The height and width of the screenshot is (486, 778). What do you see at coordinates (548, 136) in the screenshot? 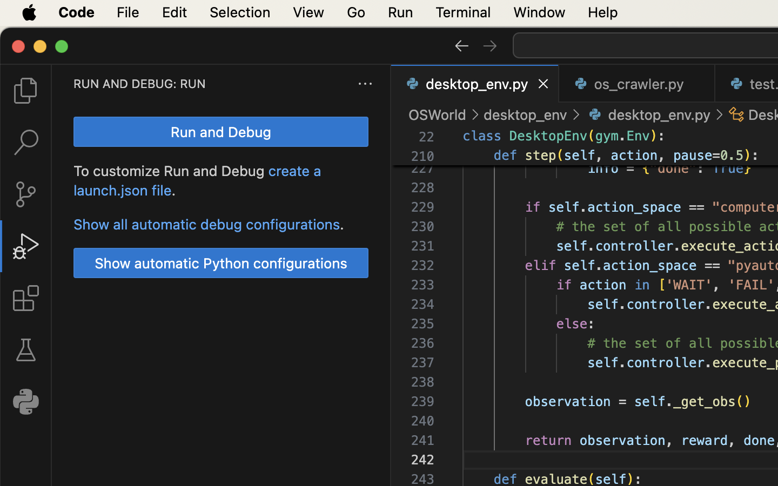
I see `DesktopEnv` at bounding box center [548, 136].